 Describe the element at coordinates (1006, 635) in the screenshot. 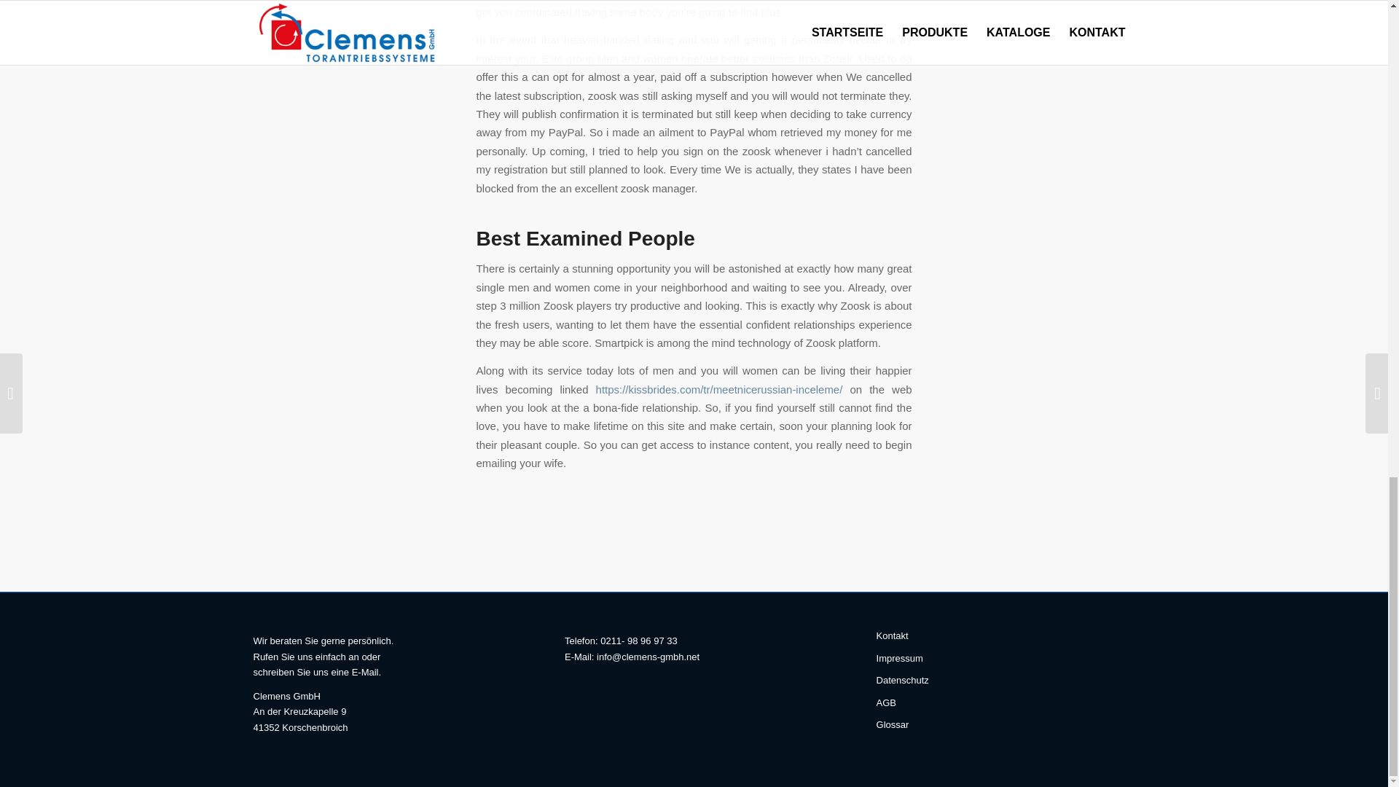

I see `Kontakt` at that location.